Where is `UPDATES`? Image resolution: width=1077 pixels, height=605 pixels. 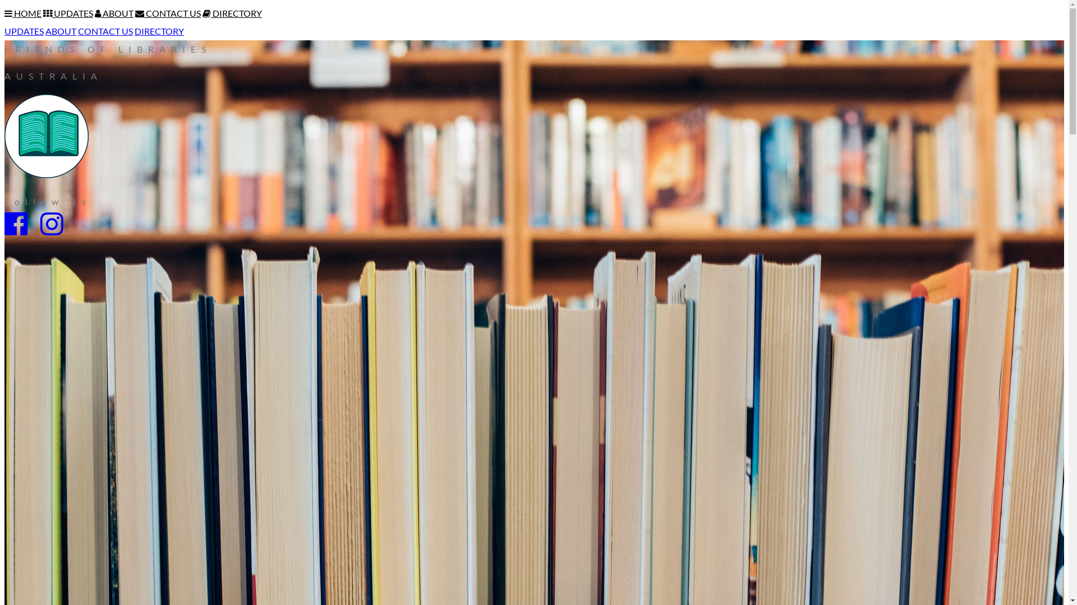
UPDATES is located at coordinates (24, 31).